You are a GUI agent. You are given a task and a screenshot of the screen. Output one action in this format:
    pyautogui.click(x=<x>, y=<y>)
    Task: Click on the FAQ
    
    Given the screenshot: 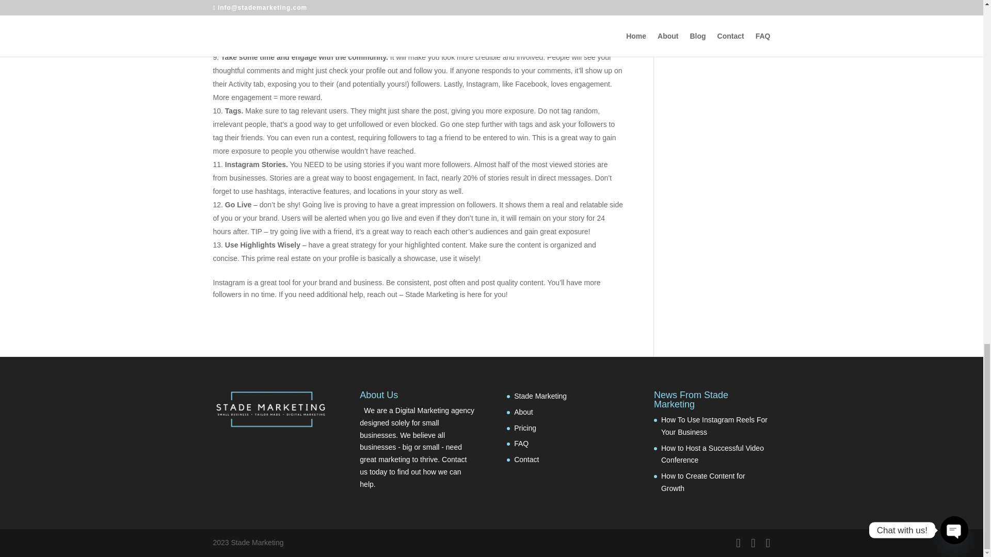 What is the action you would take?
    pyautogui.click(x=521, y=444)
    